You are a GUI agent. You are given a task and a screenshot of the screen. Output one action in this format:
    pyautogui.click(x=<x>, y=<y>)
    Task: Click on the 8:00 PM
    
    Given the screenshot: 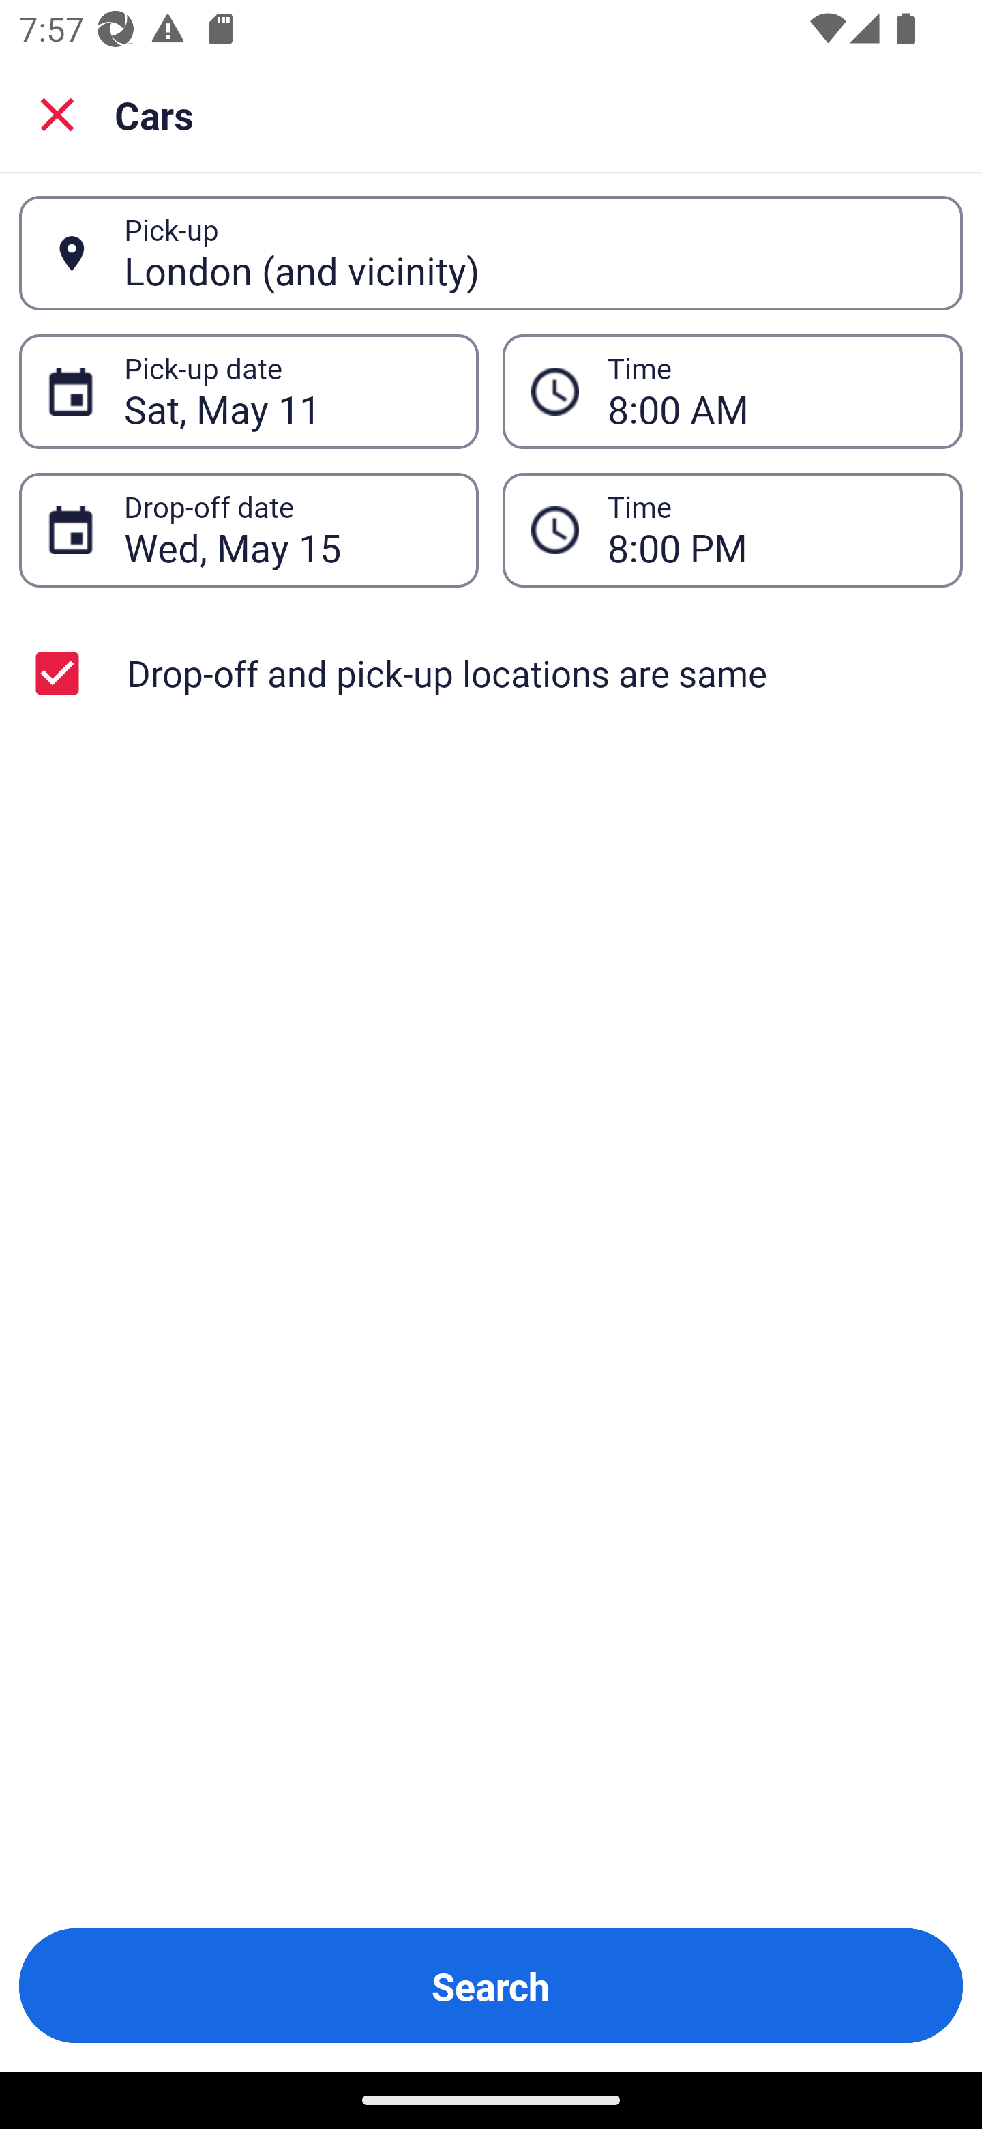 What is the action you would take?
    pyautogui.click(x=732, y=530)
    